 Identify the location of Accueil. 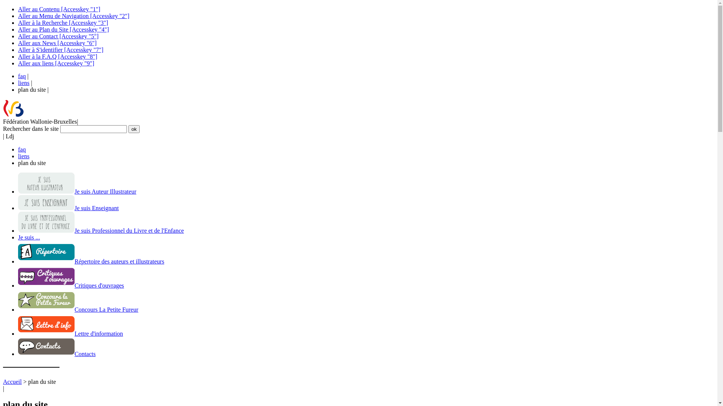
(12, 382).